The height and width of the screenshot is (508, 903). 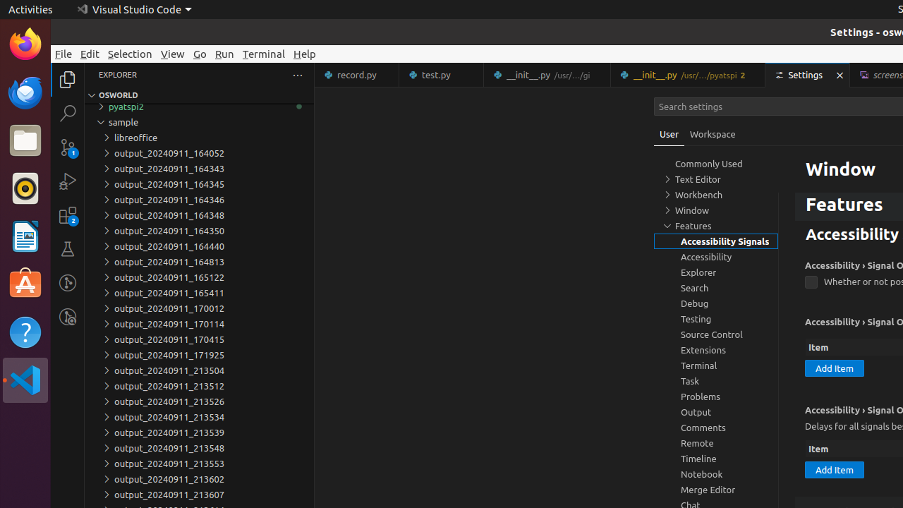 What do you see at coordinates (90, 54) in the screenshot?
I see `Edit` at bounding box center [90, 54].